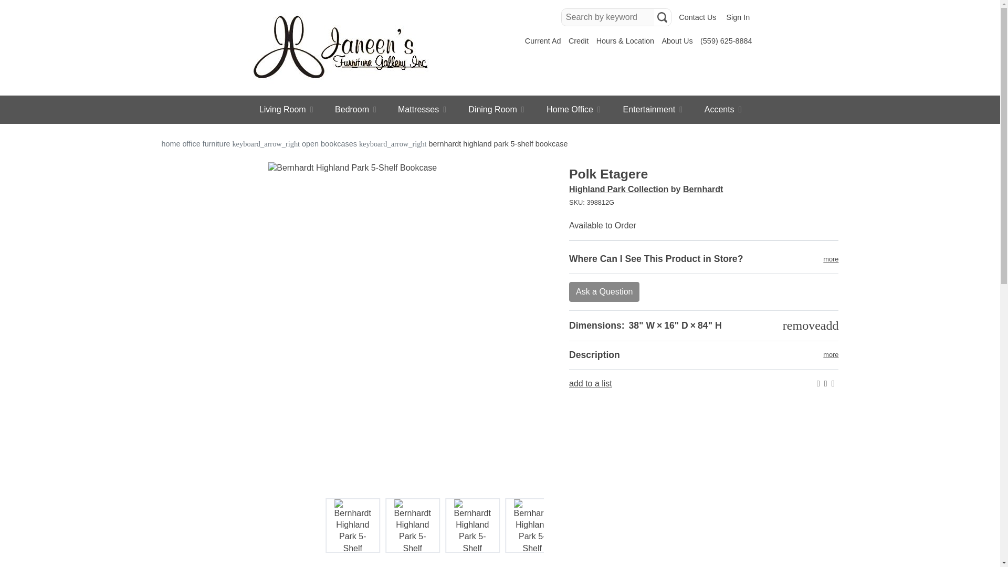  What do you see at coordinates (738, 17) in the screenshot?
I see `Sign In` at bounding box center [738, 17].